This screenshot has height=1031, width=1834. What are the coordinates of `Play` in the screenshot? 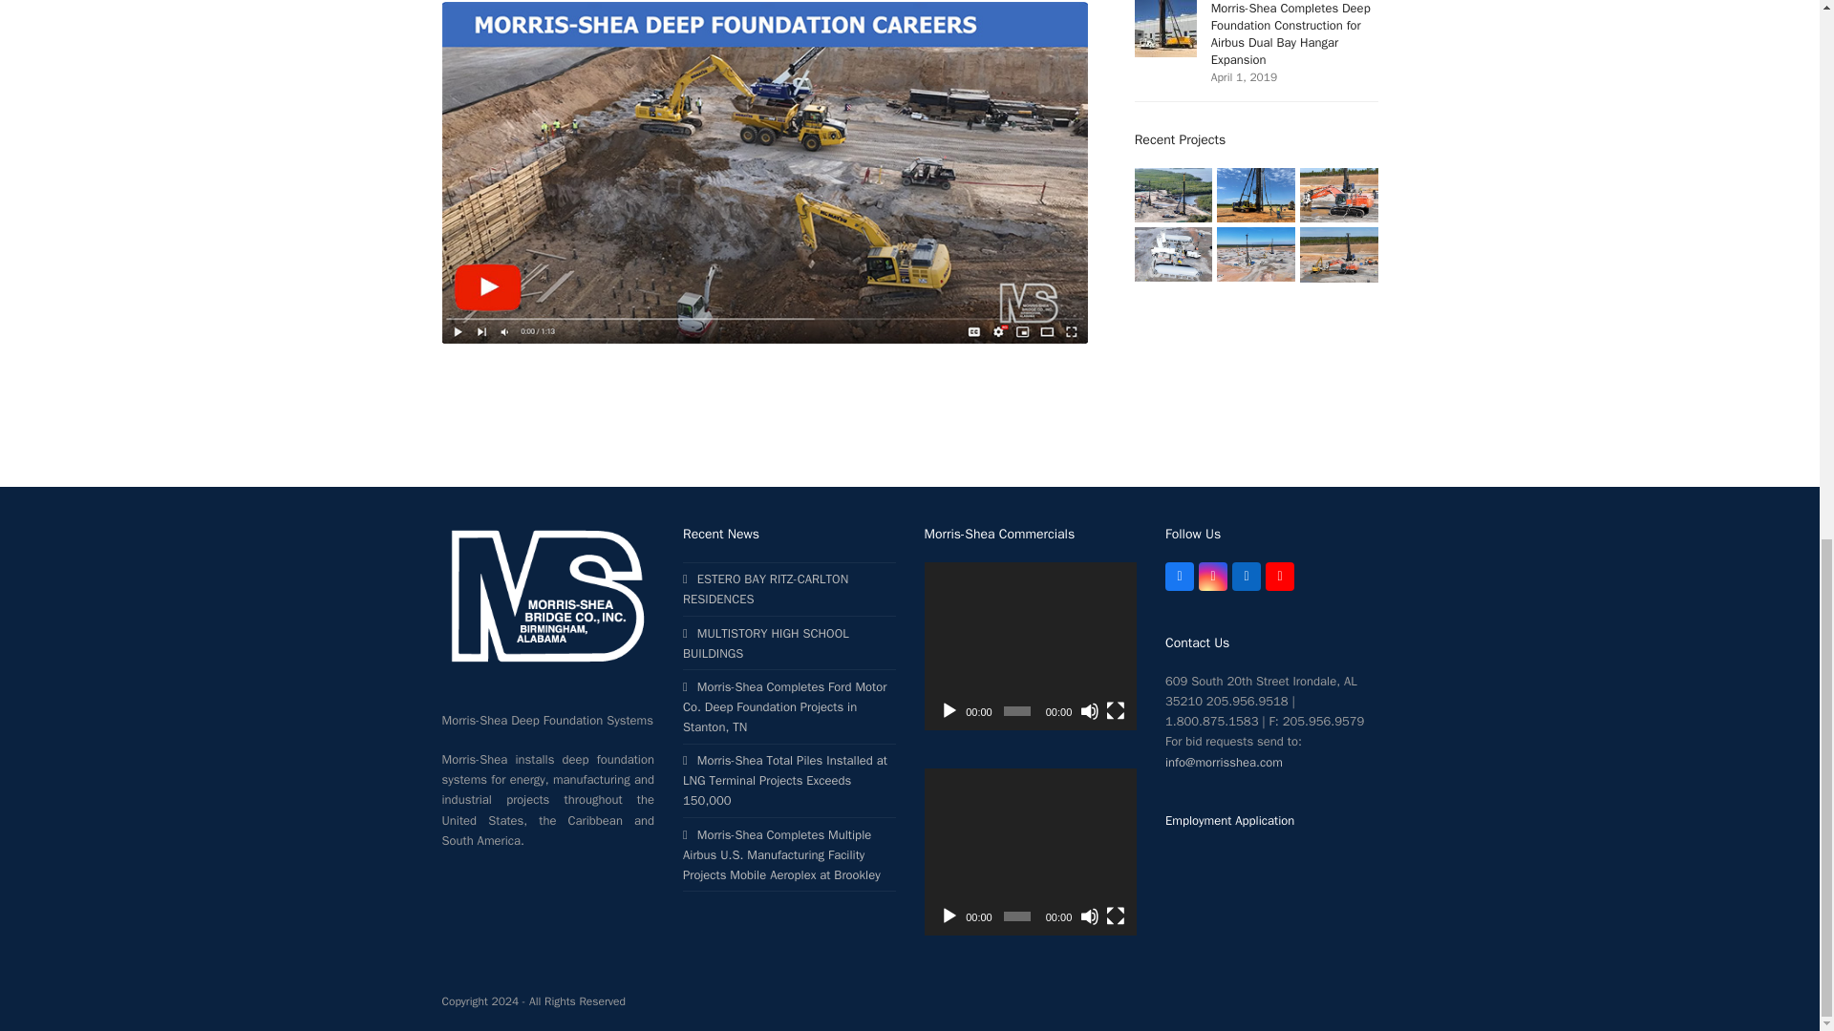 It's located at (949, 710).